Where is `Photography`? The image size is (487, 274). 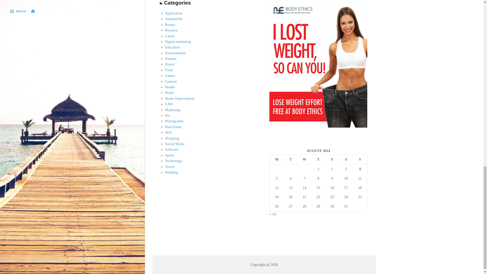
Photography is located at coordinates (175, 121).